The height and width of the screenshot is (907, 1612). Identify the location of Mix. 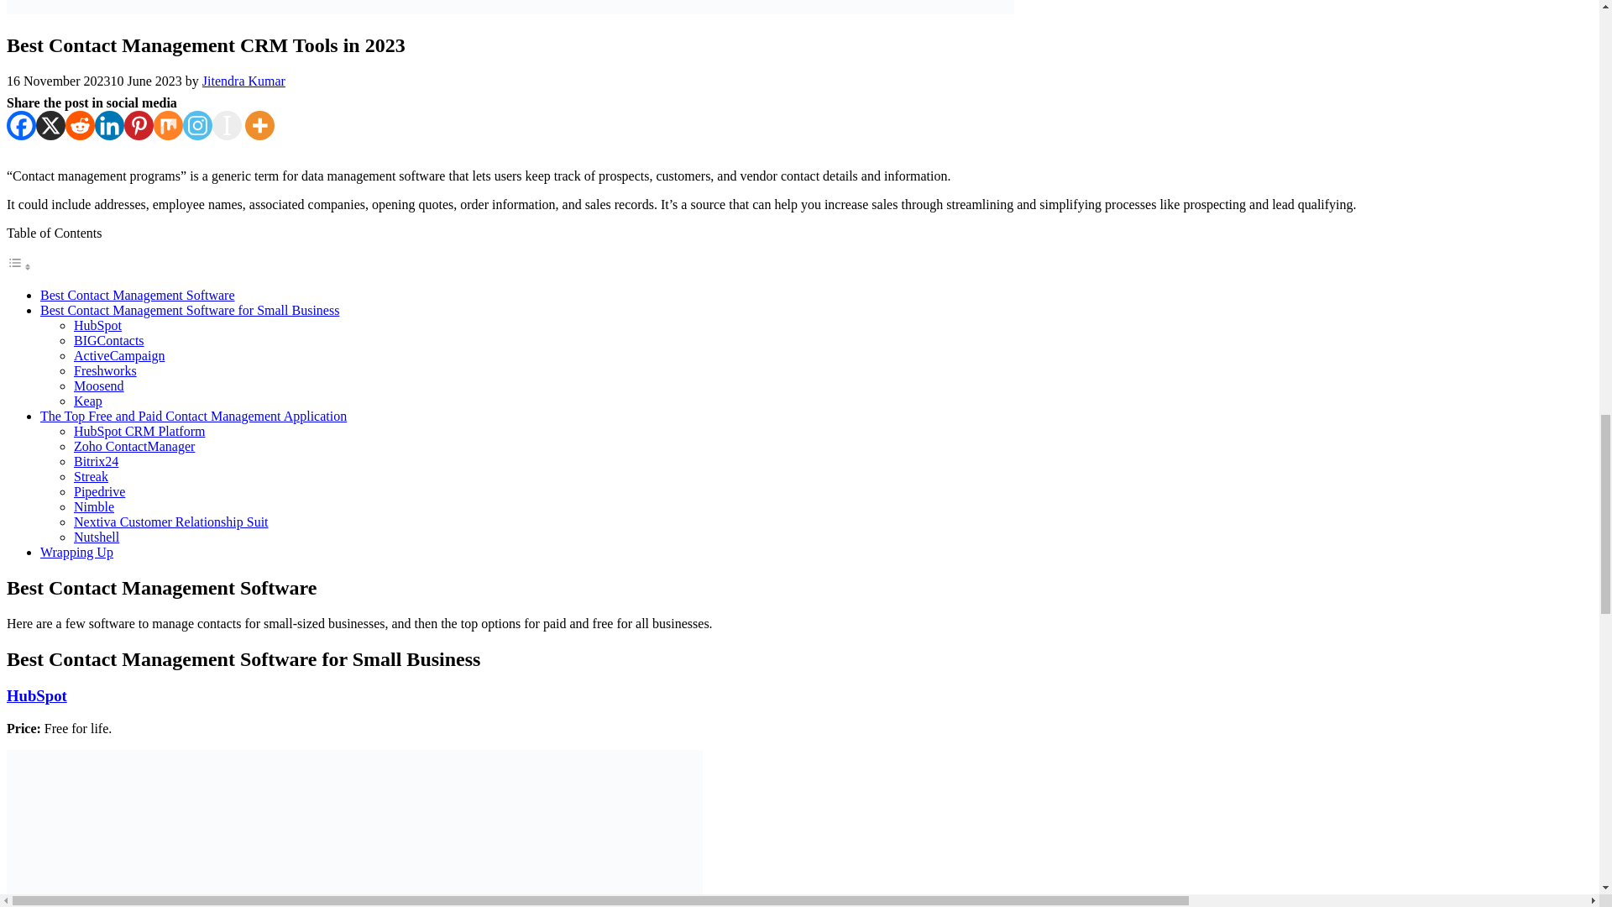
(168, 125).